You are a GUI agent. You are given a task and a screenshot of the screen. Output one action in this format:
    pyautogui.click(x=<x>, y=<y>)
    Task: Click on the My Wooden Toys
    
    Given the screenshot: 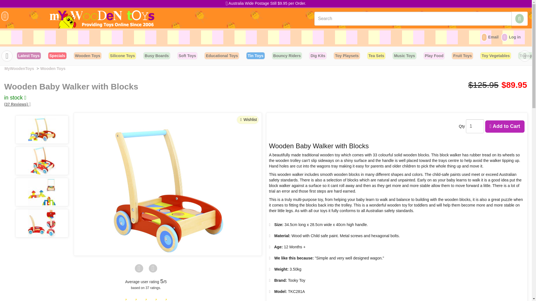 What is the action you would take?
    pyautogui.click(x=102, y=19)
    